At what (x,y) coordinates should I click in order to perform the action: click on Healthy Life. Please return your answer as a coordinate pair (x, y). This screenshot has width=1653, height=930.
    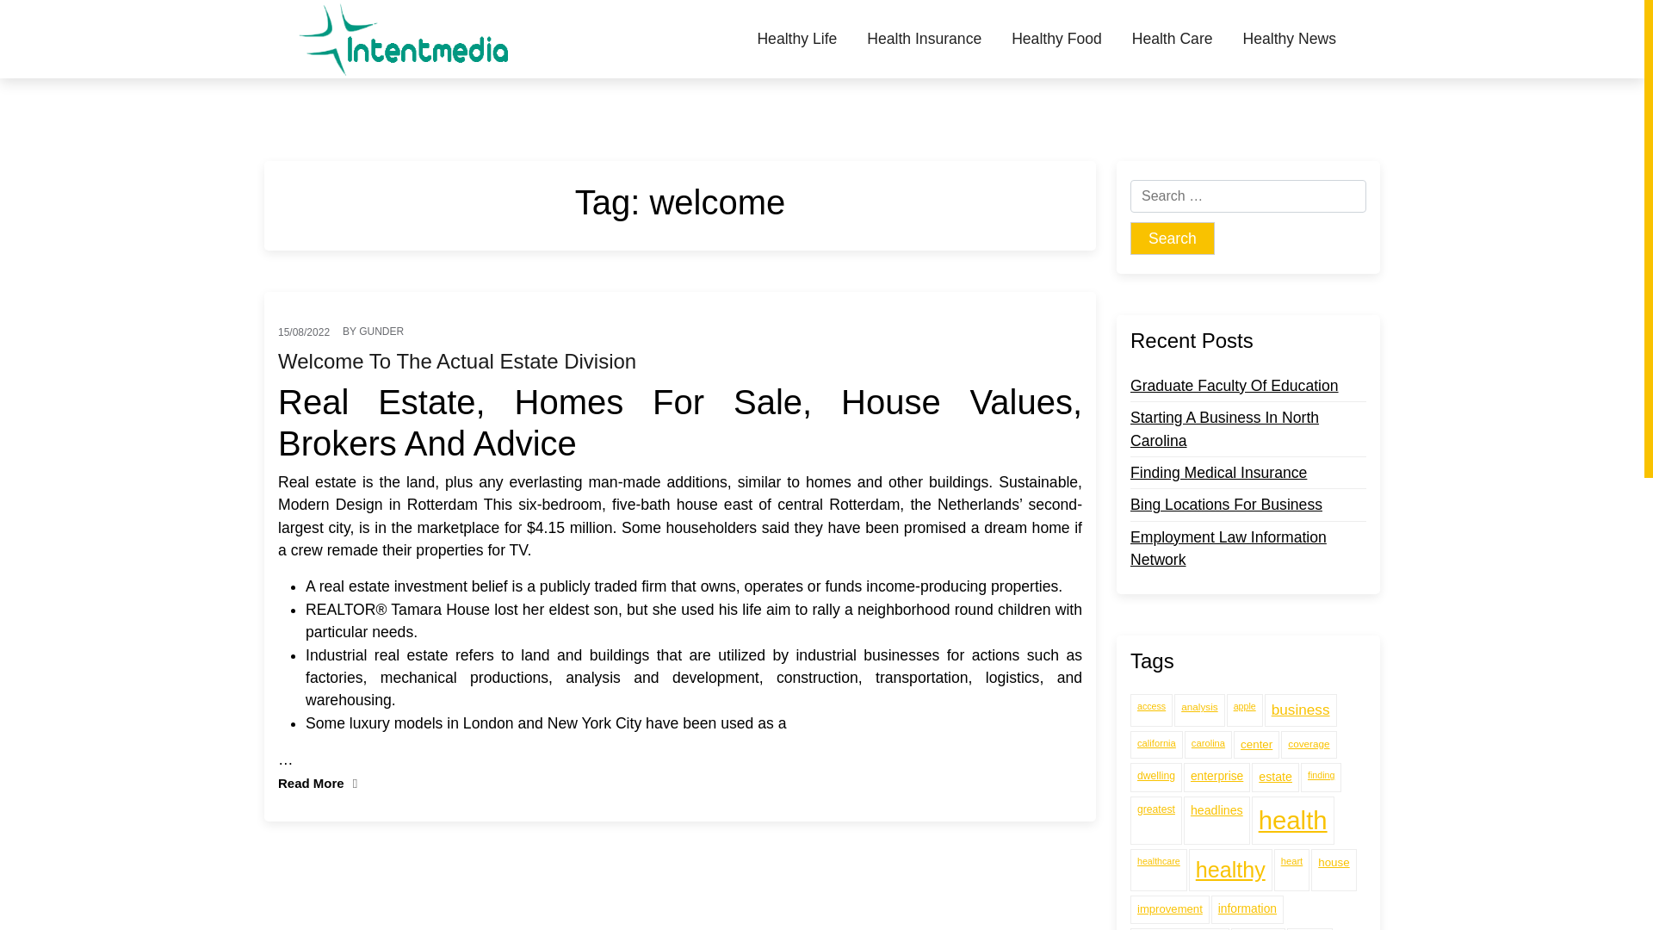
    Looking at the image, I should click on (802, 39).